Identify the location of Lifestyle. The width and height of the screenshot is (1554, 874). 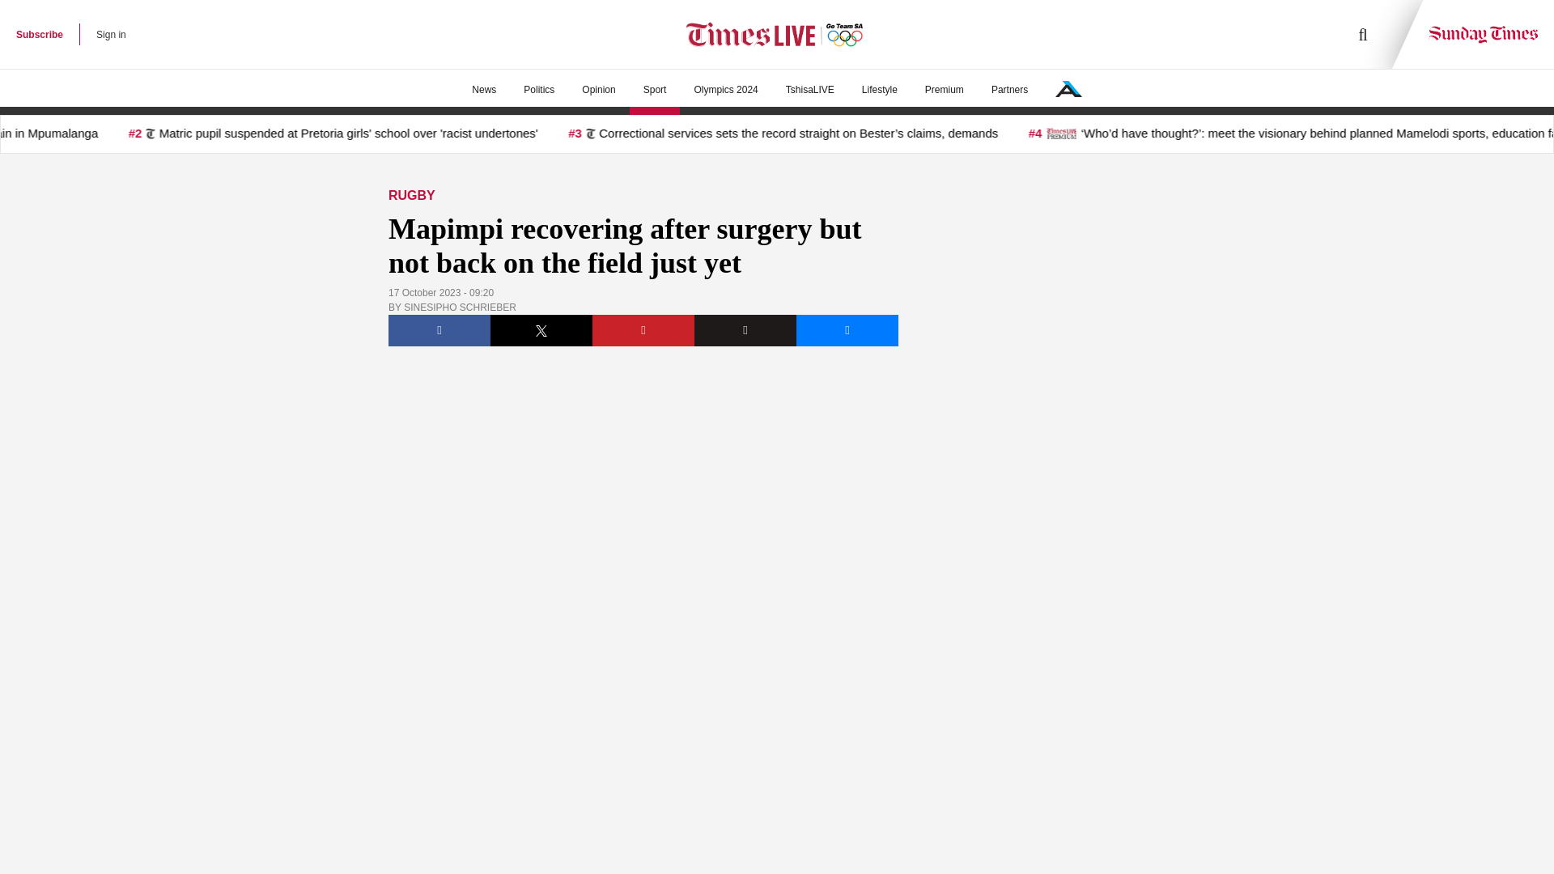
(879, 90).